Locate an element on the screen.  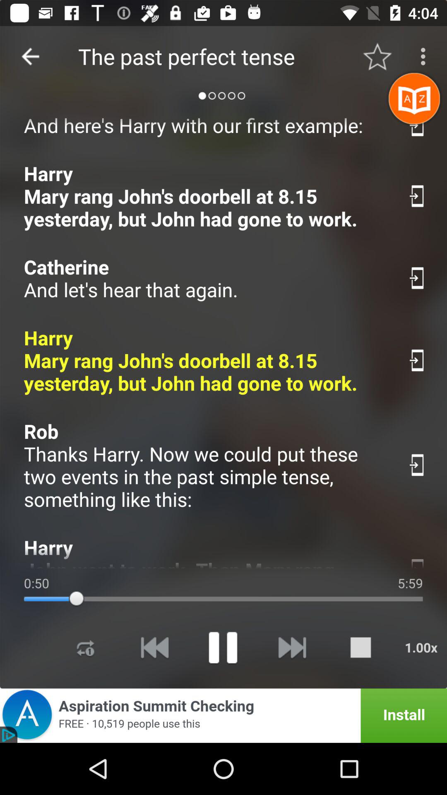
back is located at coordinates (154, 648).